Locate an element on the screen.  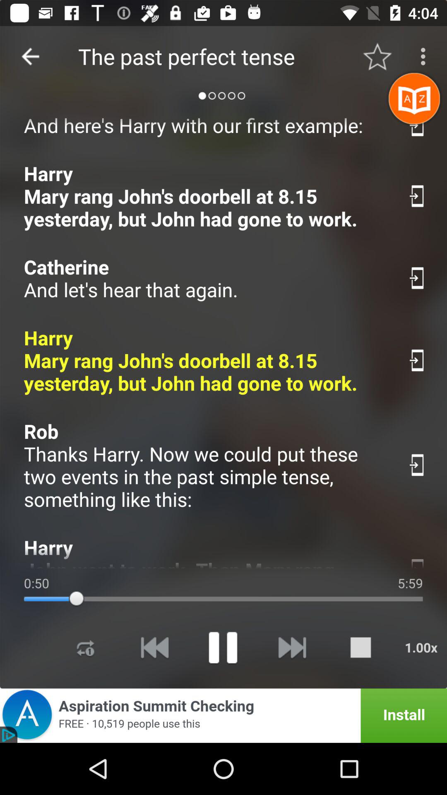
back is located at coordinates (154, 648).